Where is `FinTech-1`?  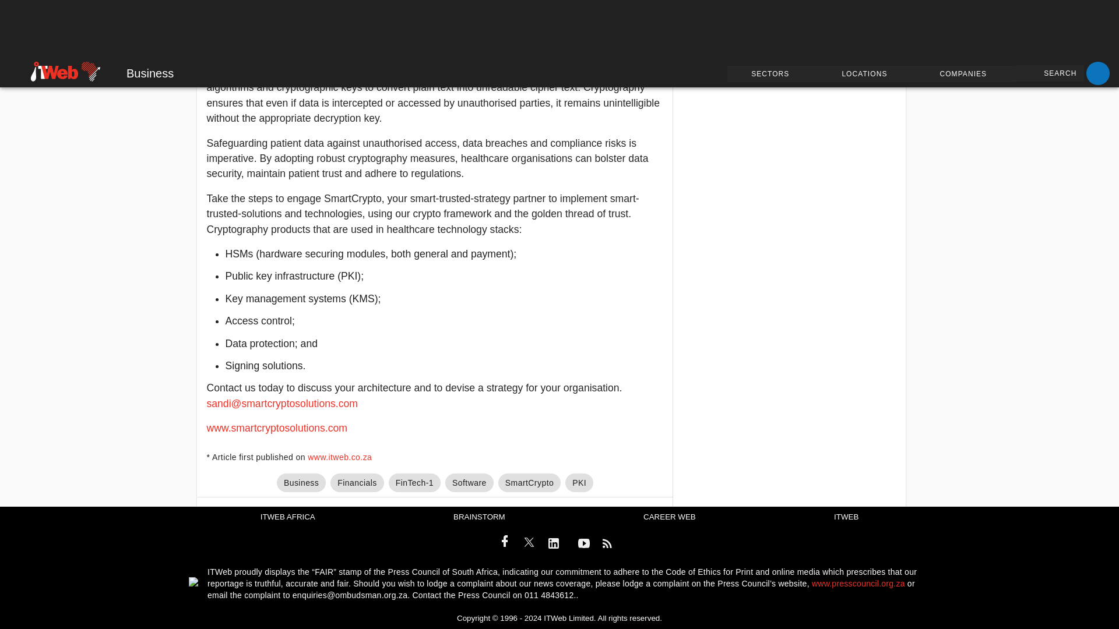
FinTech-1 is located at coordinates (414, 482).